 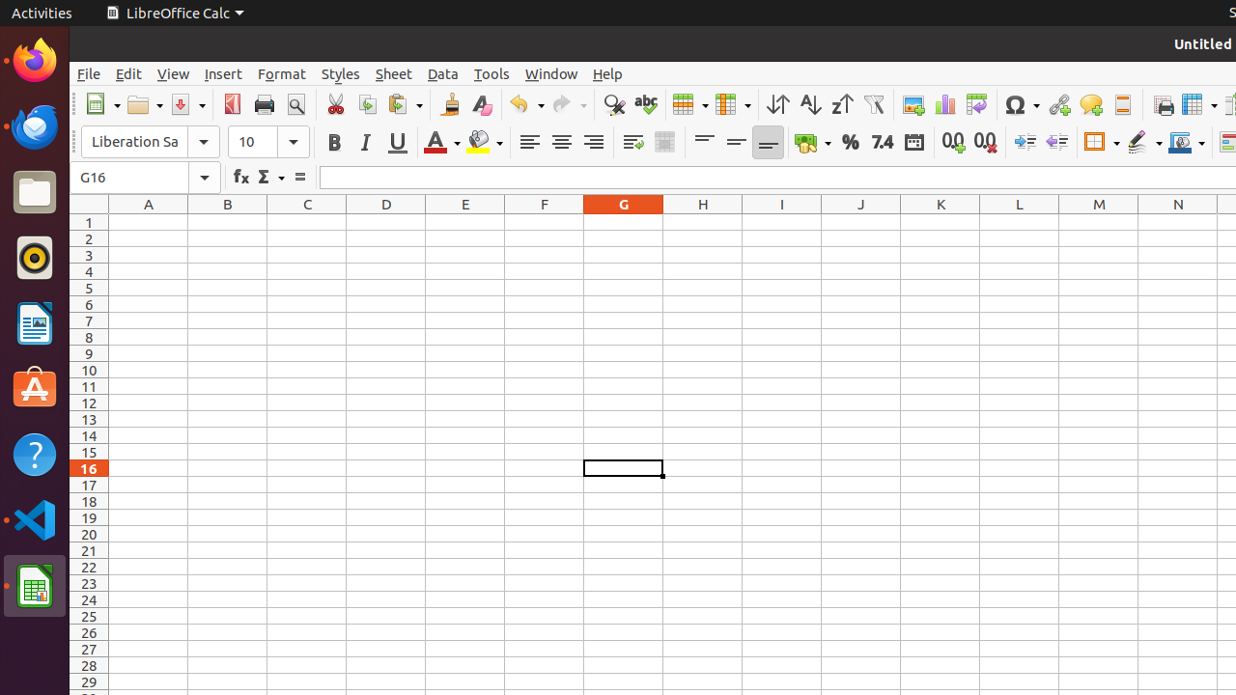 I want to click on Freeze Rows and Columns, so click(x=1199, y=104).